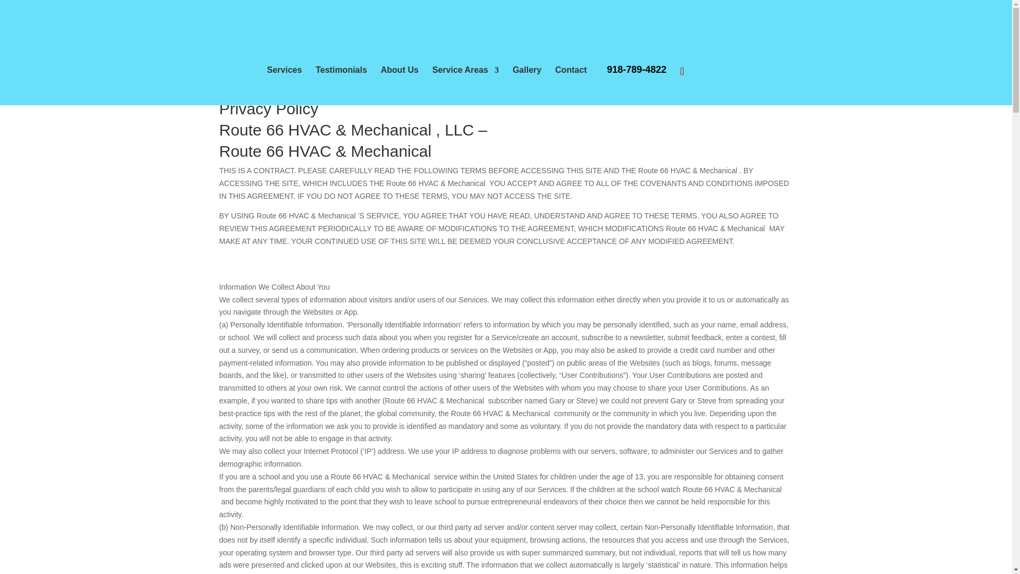 This screenshot has height=574, width=1020. Describe the element at coordinates (465, 70) in the screenshot. I see `Service Areas` at that location.